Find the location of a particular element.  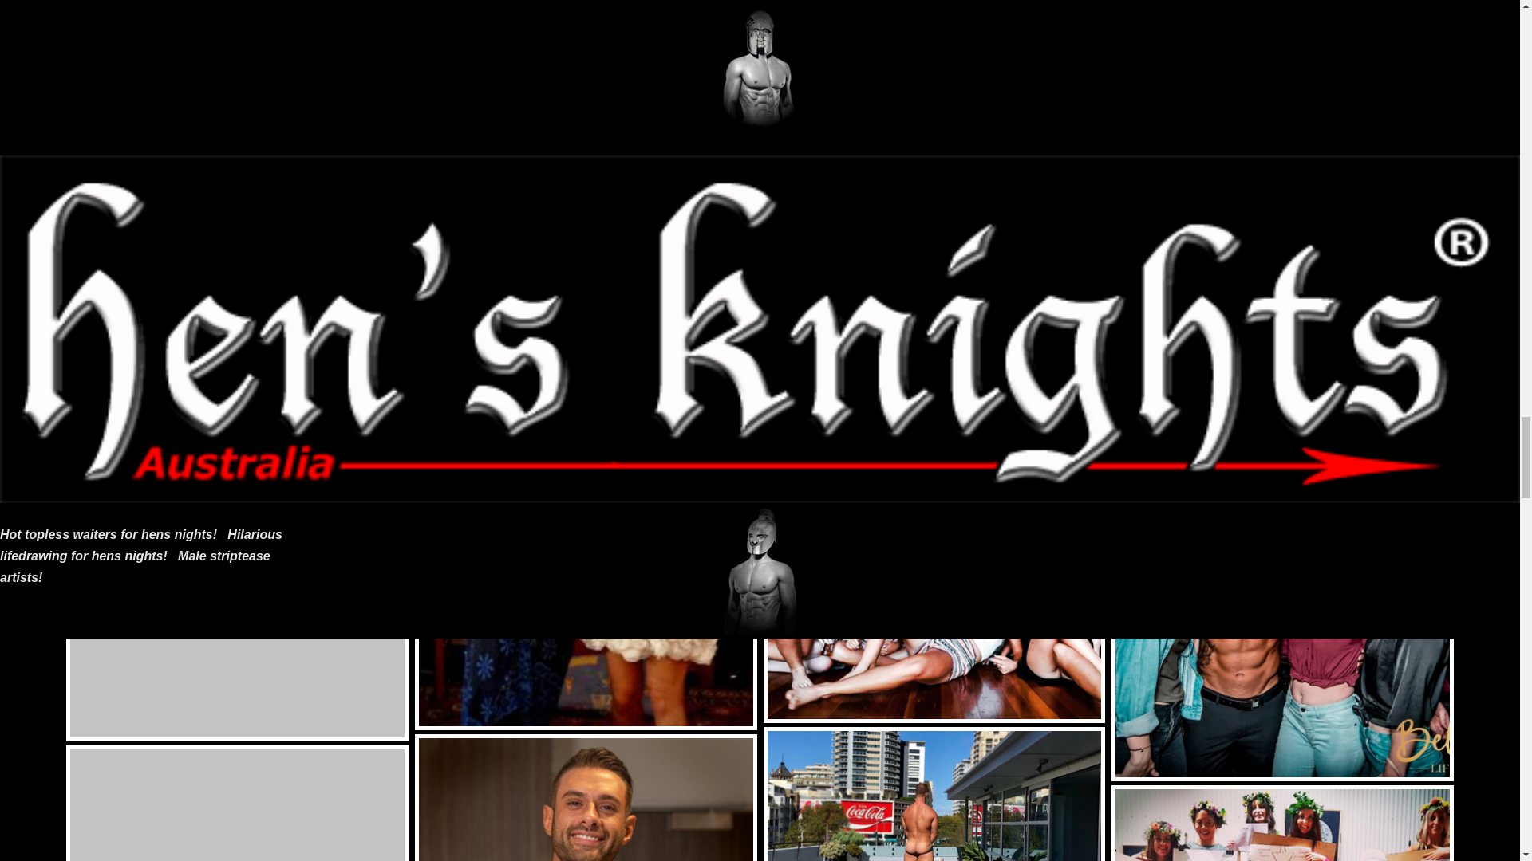

Life Drawing Hens Party in a Melbourne Venue is located at coordinates (237, 223).